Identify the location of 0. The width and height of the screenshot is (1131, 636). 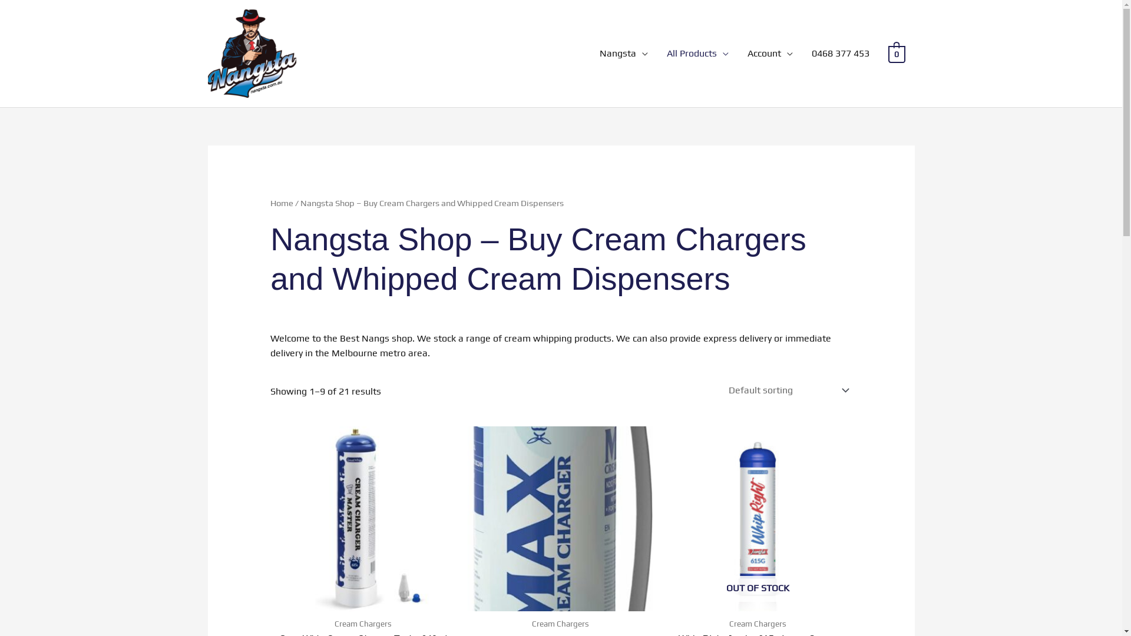
(897, 53).